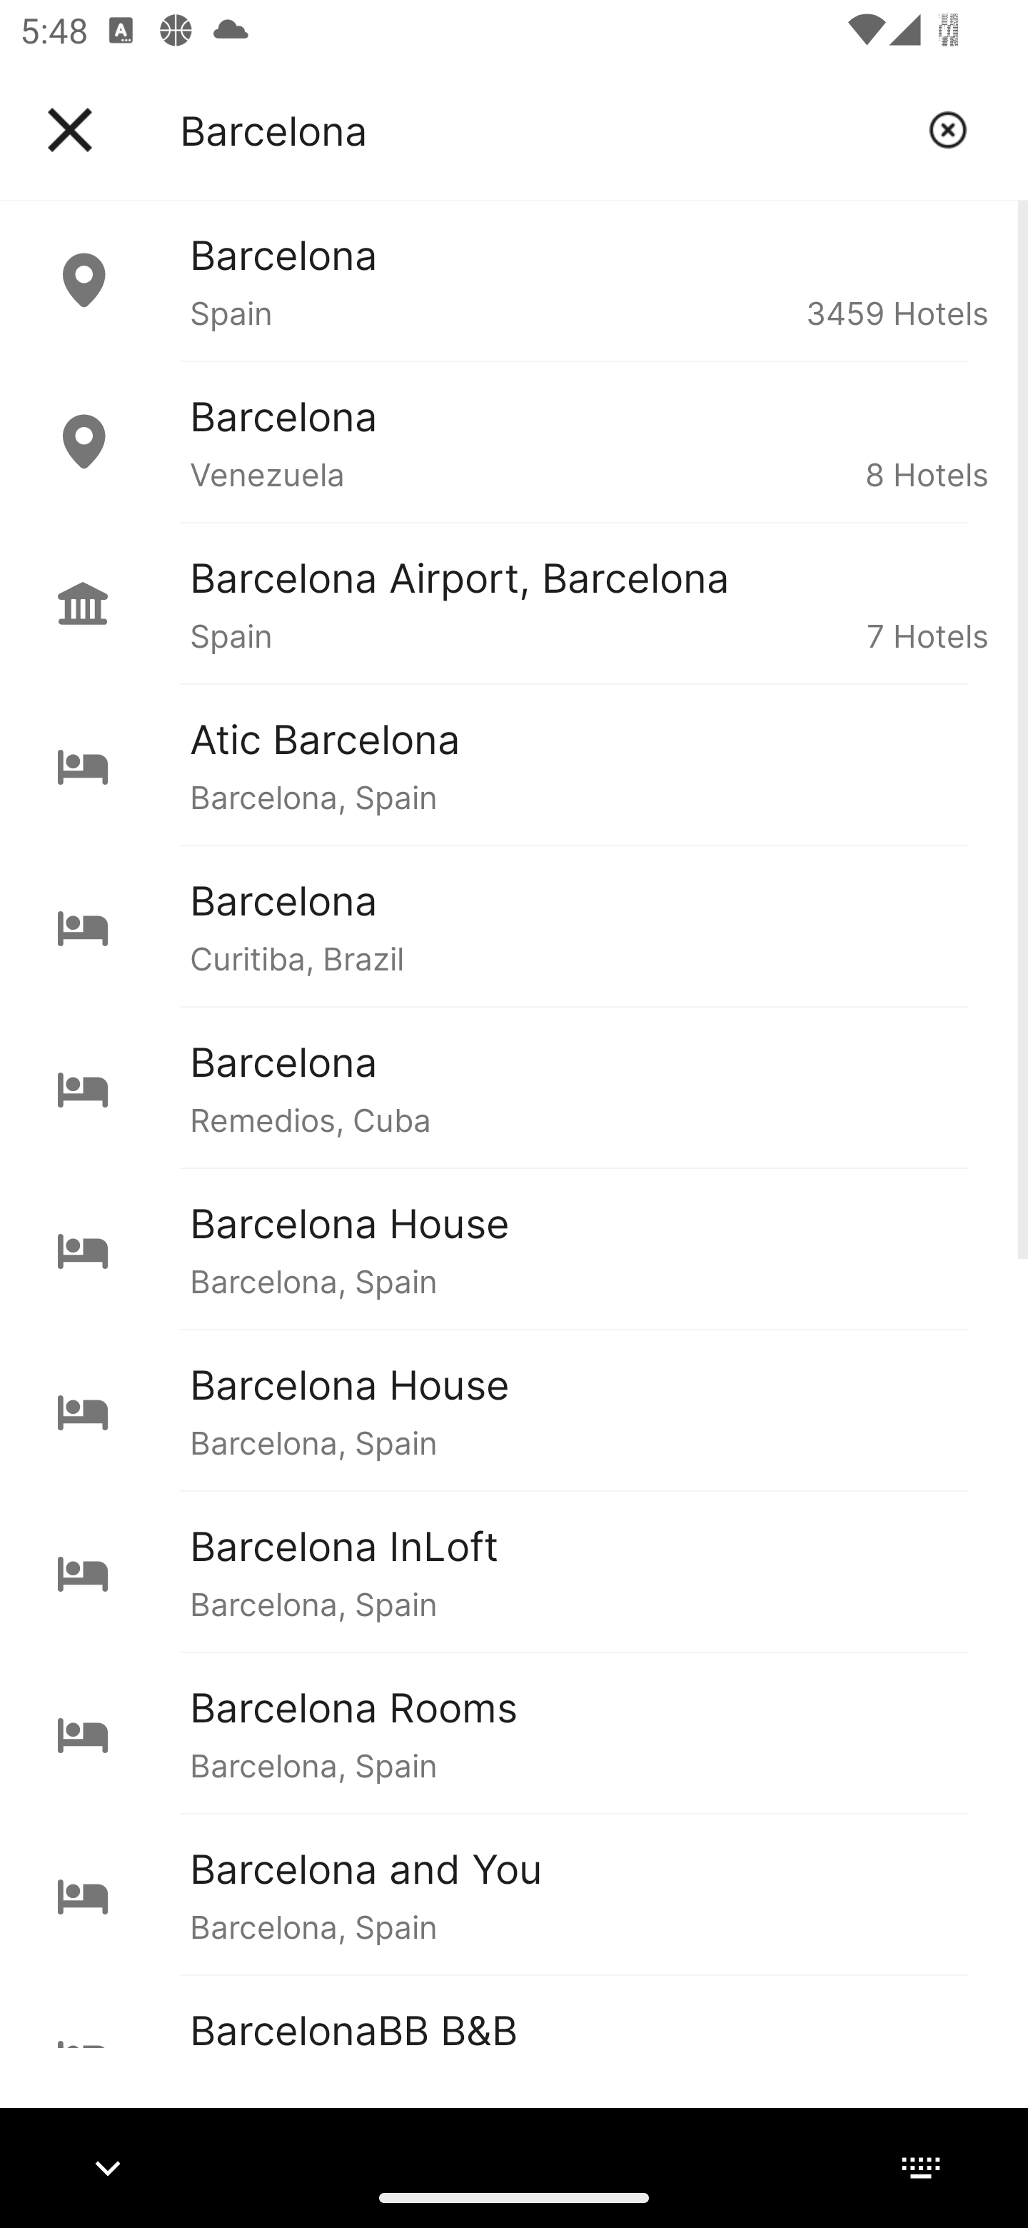 The height and width of the screenshot is (2228, 1028). Describe the element at coordinates (514, 764) in the screenshot. I see `Atic Barcelona Barcelona, Spain` at that location.